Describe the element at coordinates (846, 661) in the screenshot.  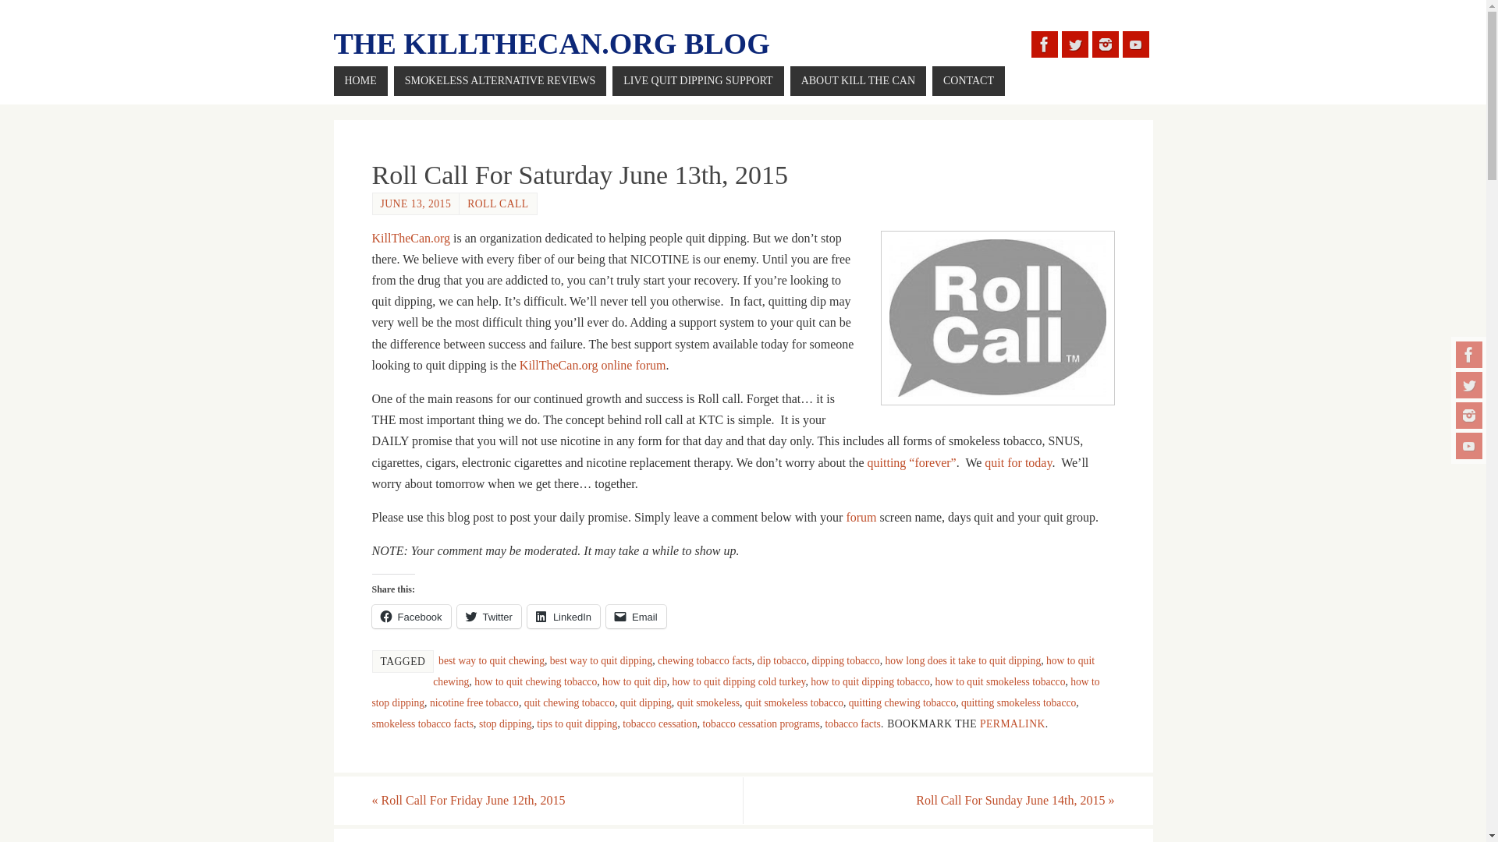
I see `dipping tobacco` at that location.